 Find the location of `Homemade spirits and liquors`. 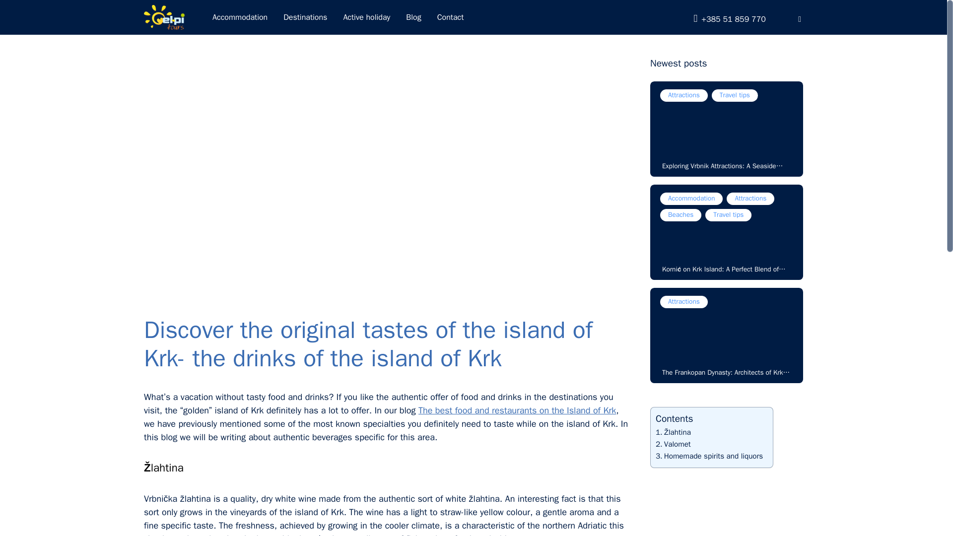

Homemade spirits and liquors is located at coordinates (709, 456).